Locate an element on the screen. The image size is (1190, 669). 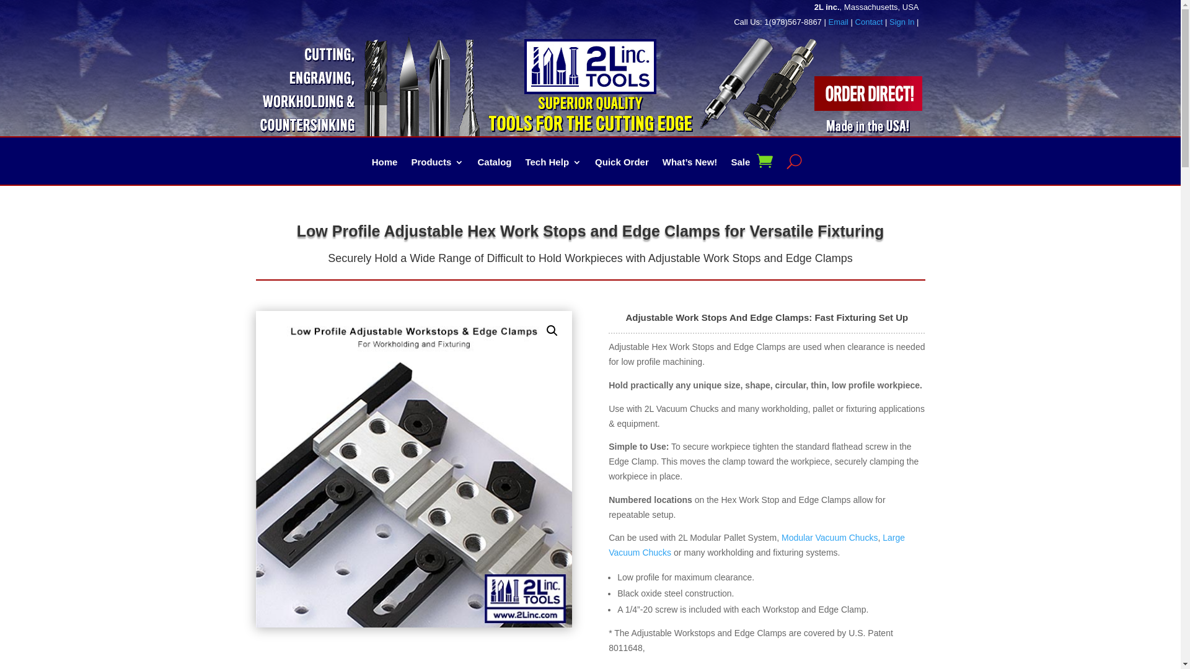
Sale is located at coordinates (740, 171).